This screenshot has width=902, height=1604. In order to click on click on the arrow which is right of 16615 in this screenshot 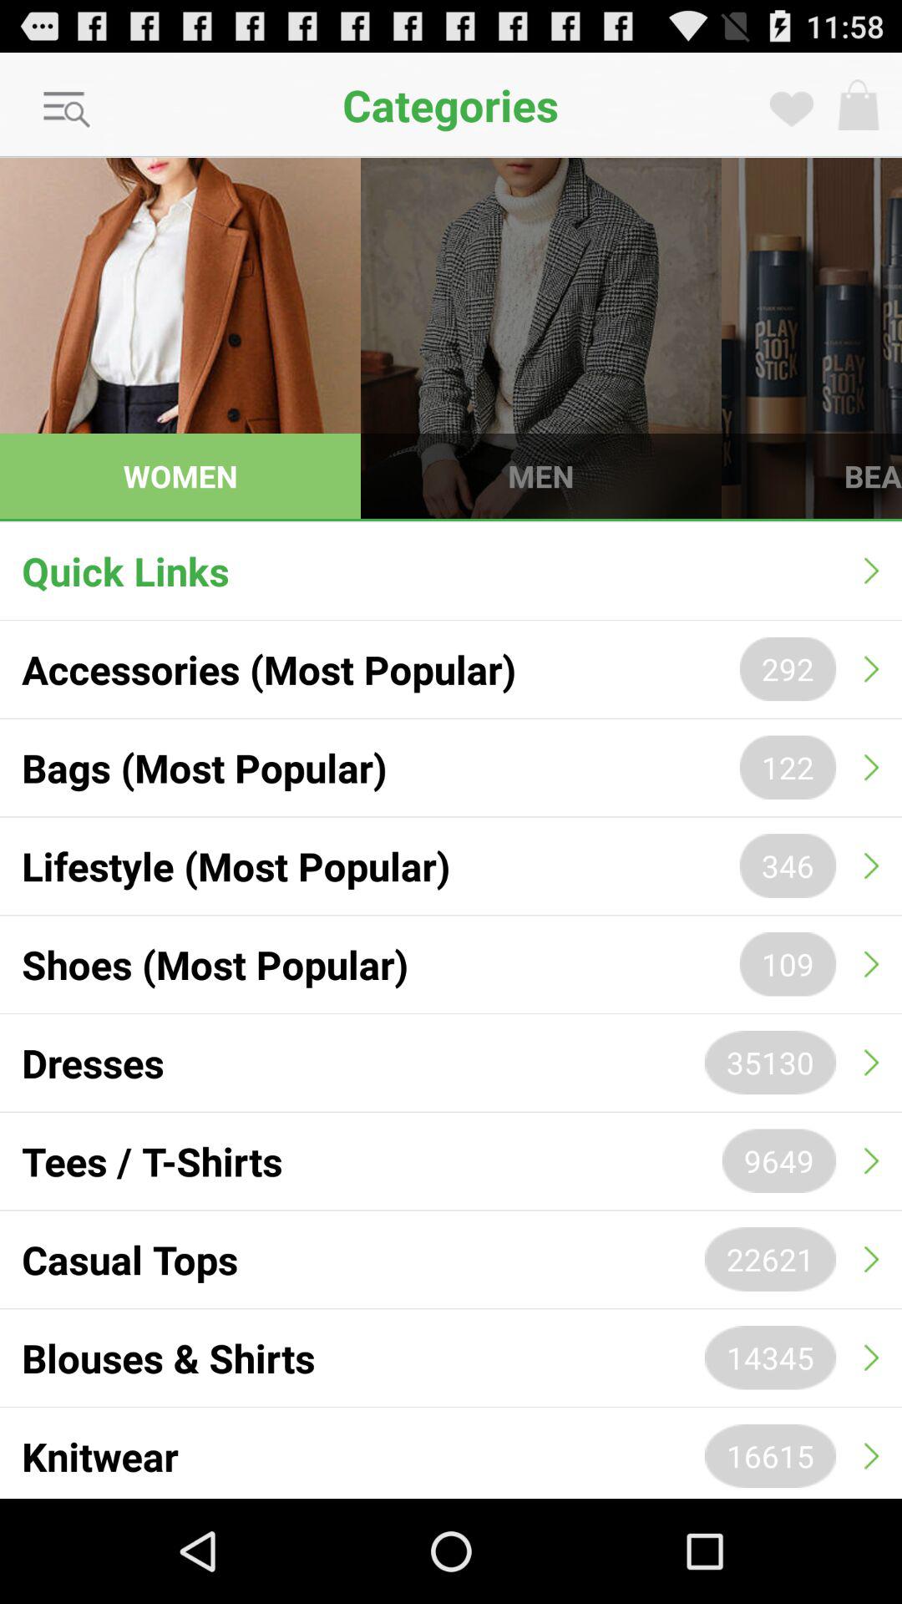, I will do `click(872, 1456)`.